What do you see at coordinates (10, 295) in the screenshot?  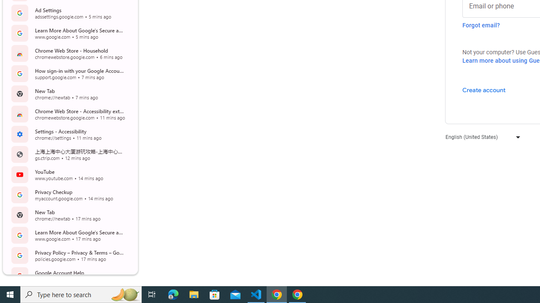 I see `Start` at bounding box center [10, 295].